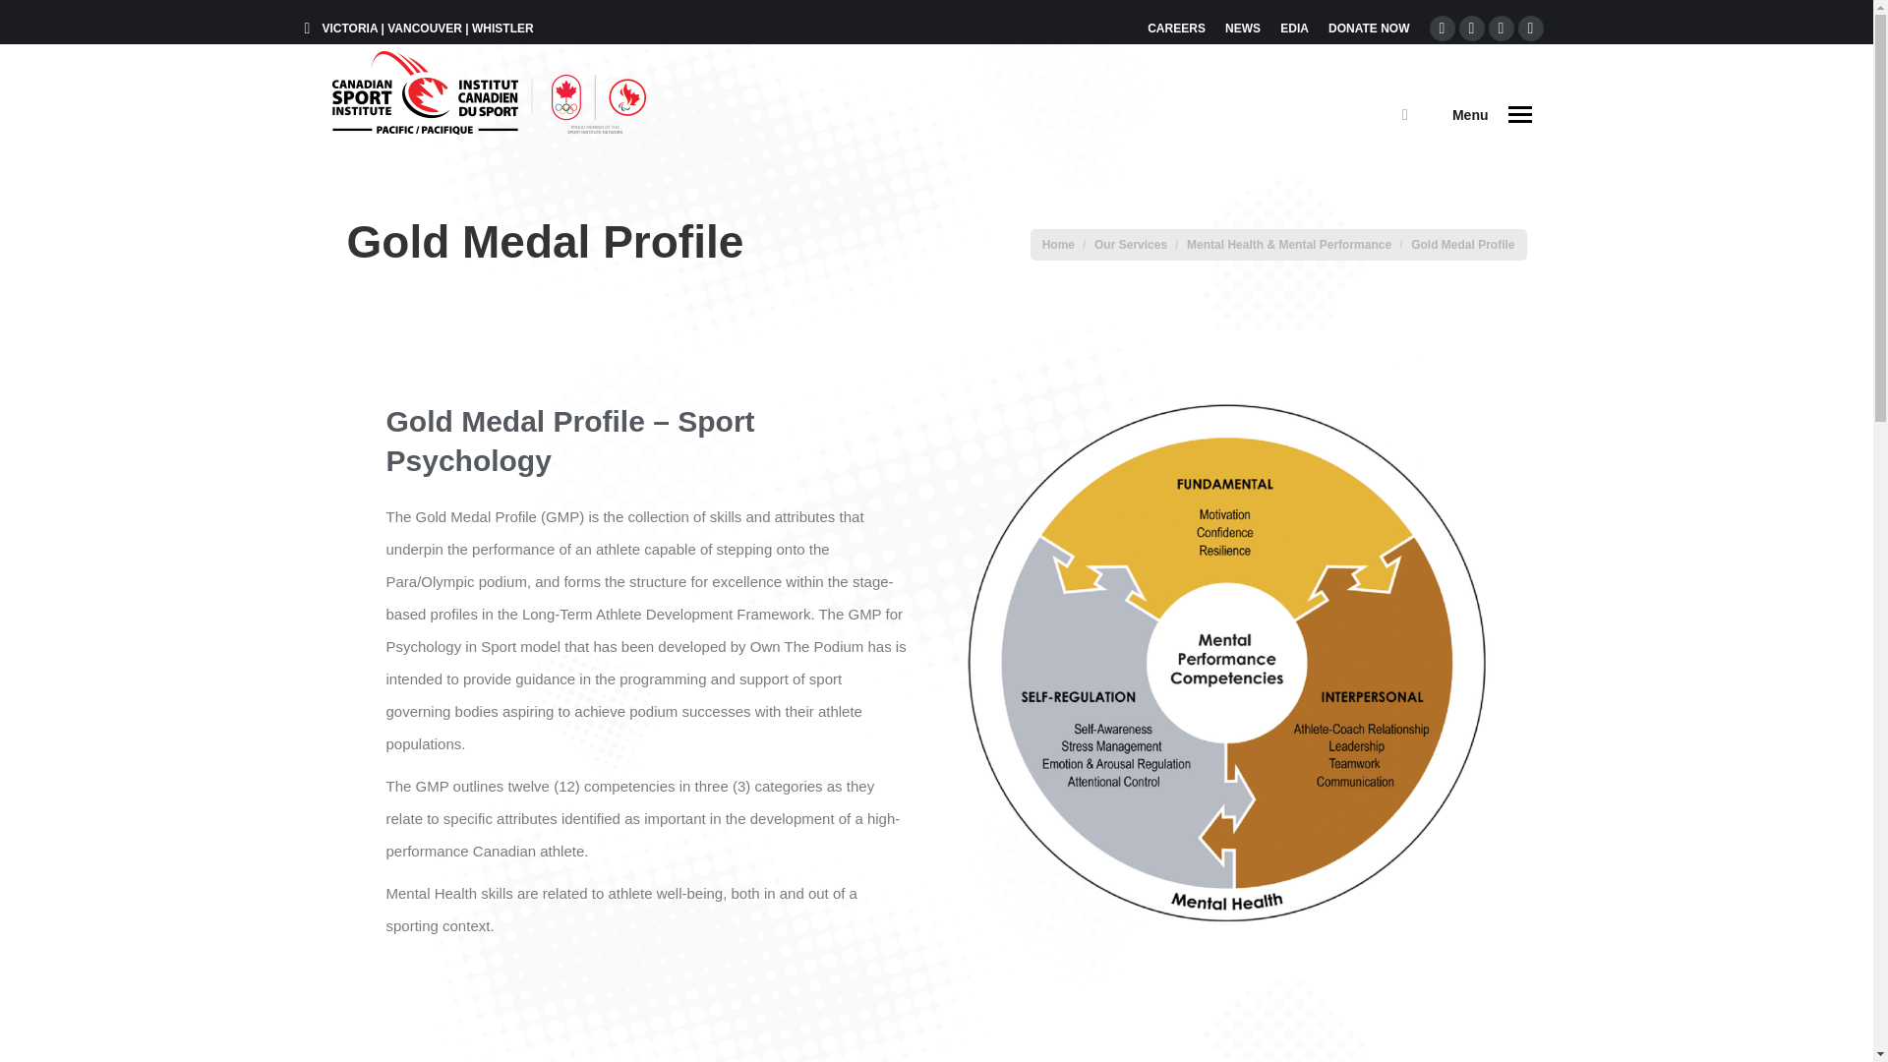 The image size is (1888, 1062). I want to click on Facebook page opens in new window, so click(1442, 29).